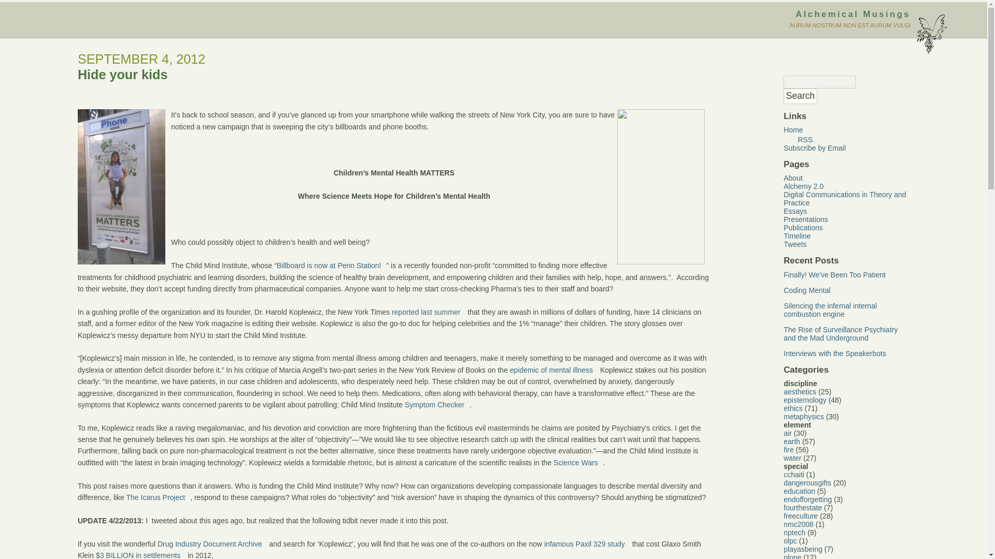  Describe the element at coordinates (852, 14) in the screenshot. I see `Alchemical Musings` at that location.